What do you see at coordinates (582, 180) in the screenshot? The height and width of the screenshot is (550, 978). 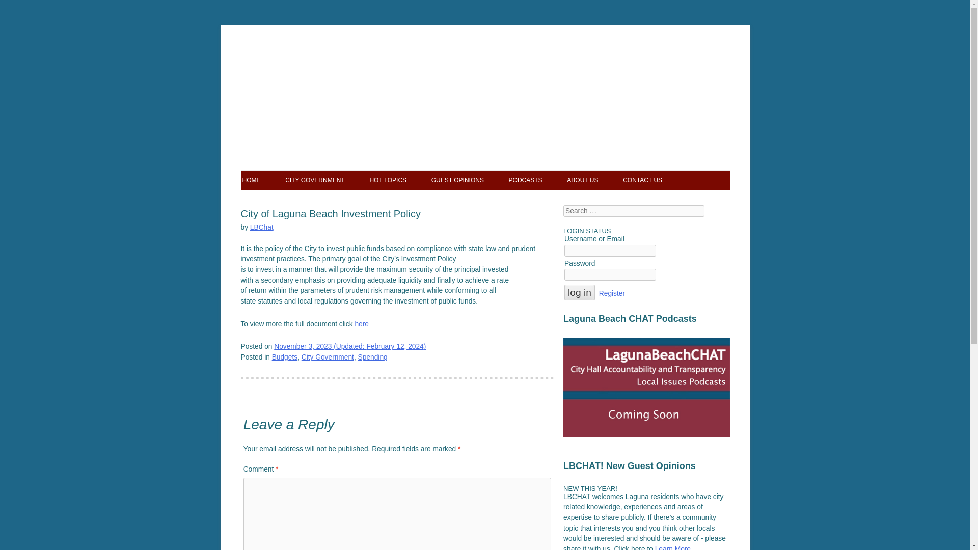 I see `ABOUT US` at bounding box center [582, 180].